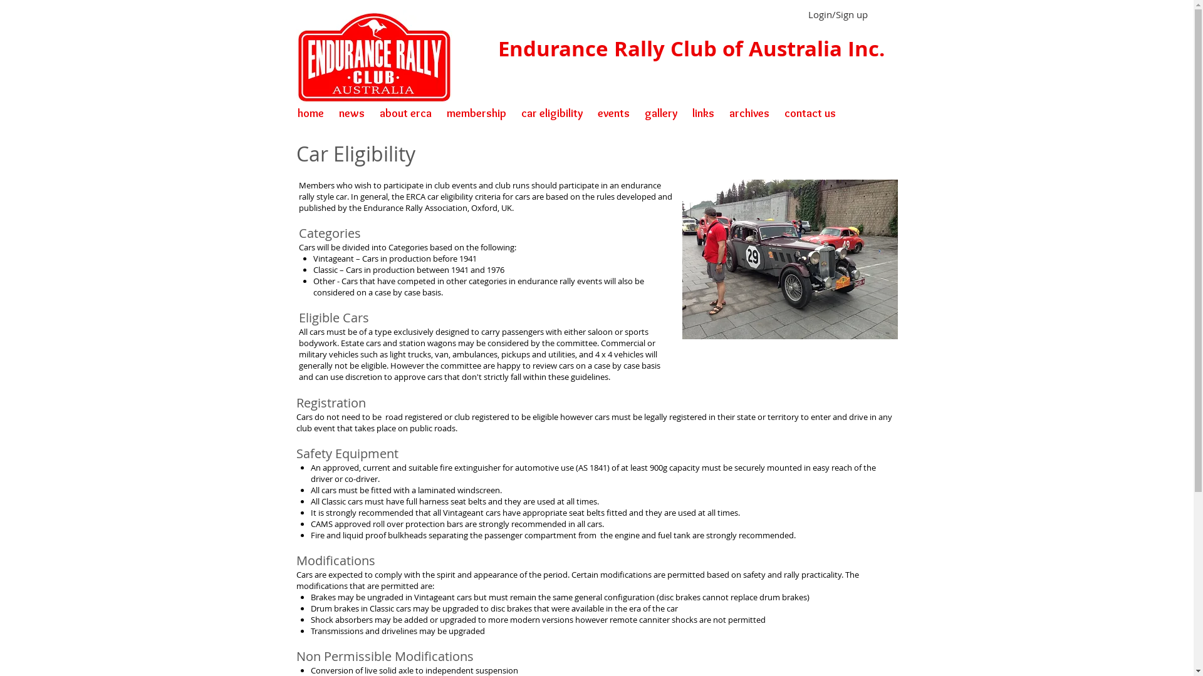 This screenshot has height=676, width=1203. Describe the element at coordinates (810, 113) in the screenshot. I see `contact us` at that location.